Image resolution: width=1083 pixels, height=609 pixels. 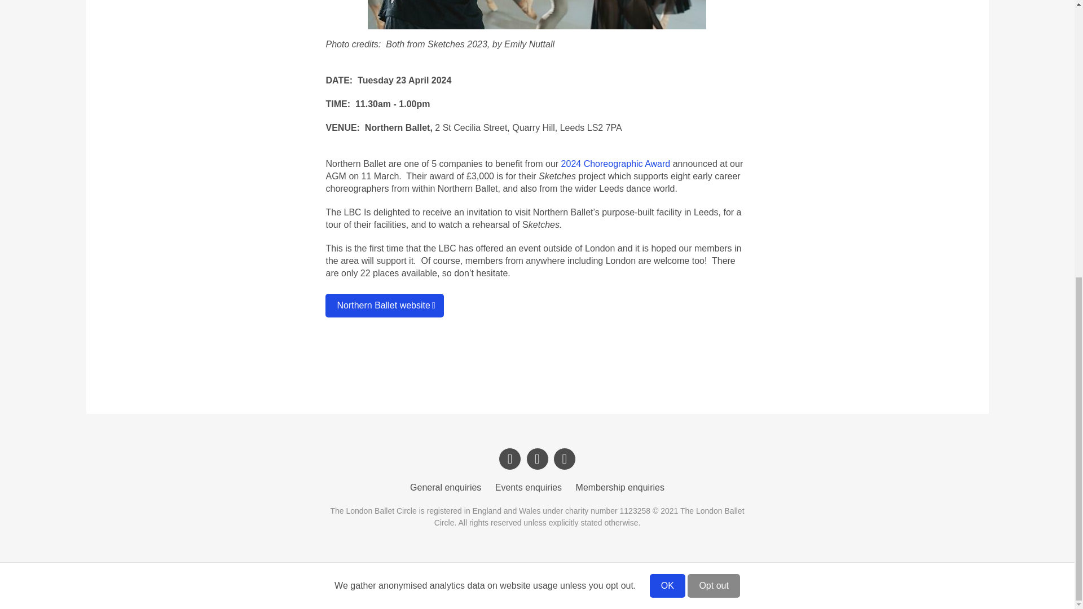 I want to click on Log in, so click(x=491, y=585).